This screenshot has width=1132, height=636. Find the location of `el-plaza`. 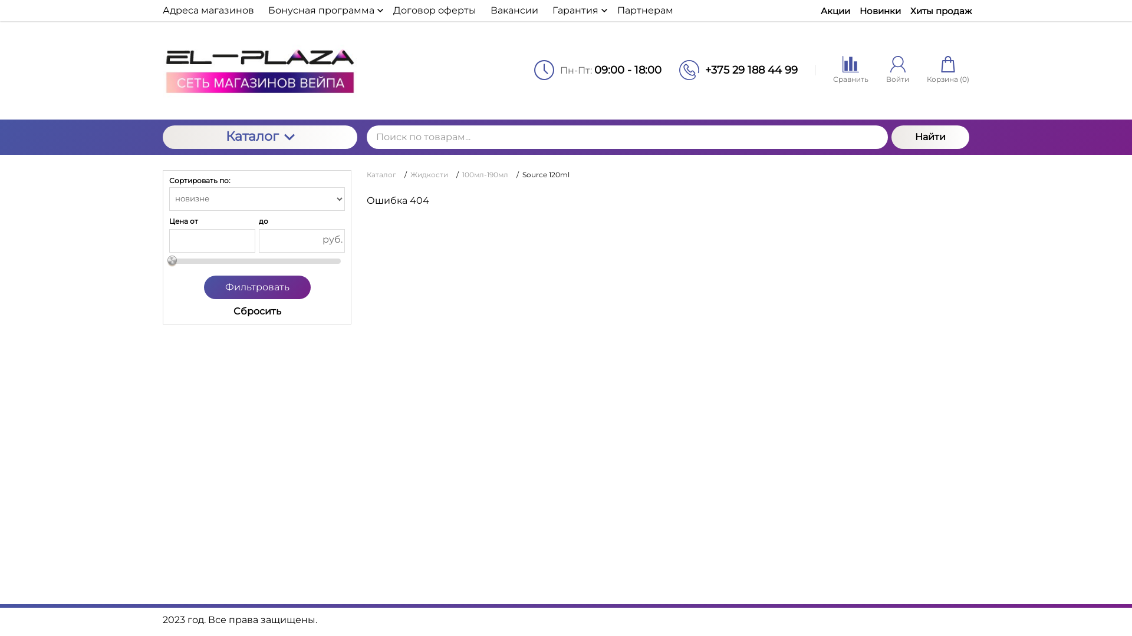

el-plaza is located at coordinates (260, 71).